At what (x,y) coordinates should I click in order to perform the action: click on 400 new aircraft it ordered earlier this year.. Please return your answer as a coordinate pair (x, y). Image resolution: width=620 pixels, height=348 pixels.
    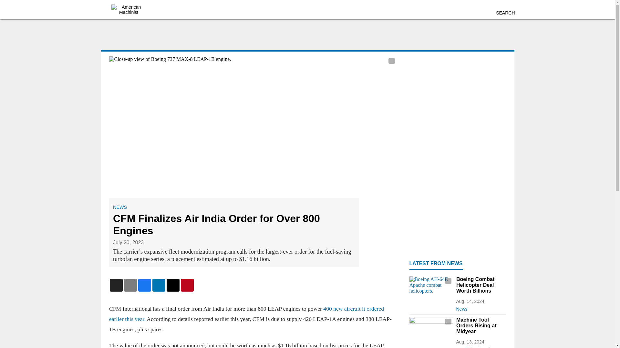
    Looking at the image, I should click on (246, 314).